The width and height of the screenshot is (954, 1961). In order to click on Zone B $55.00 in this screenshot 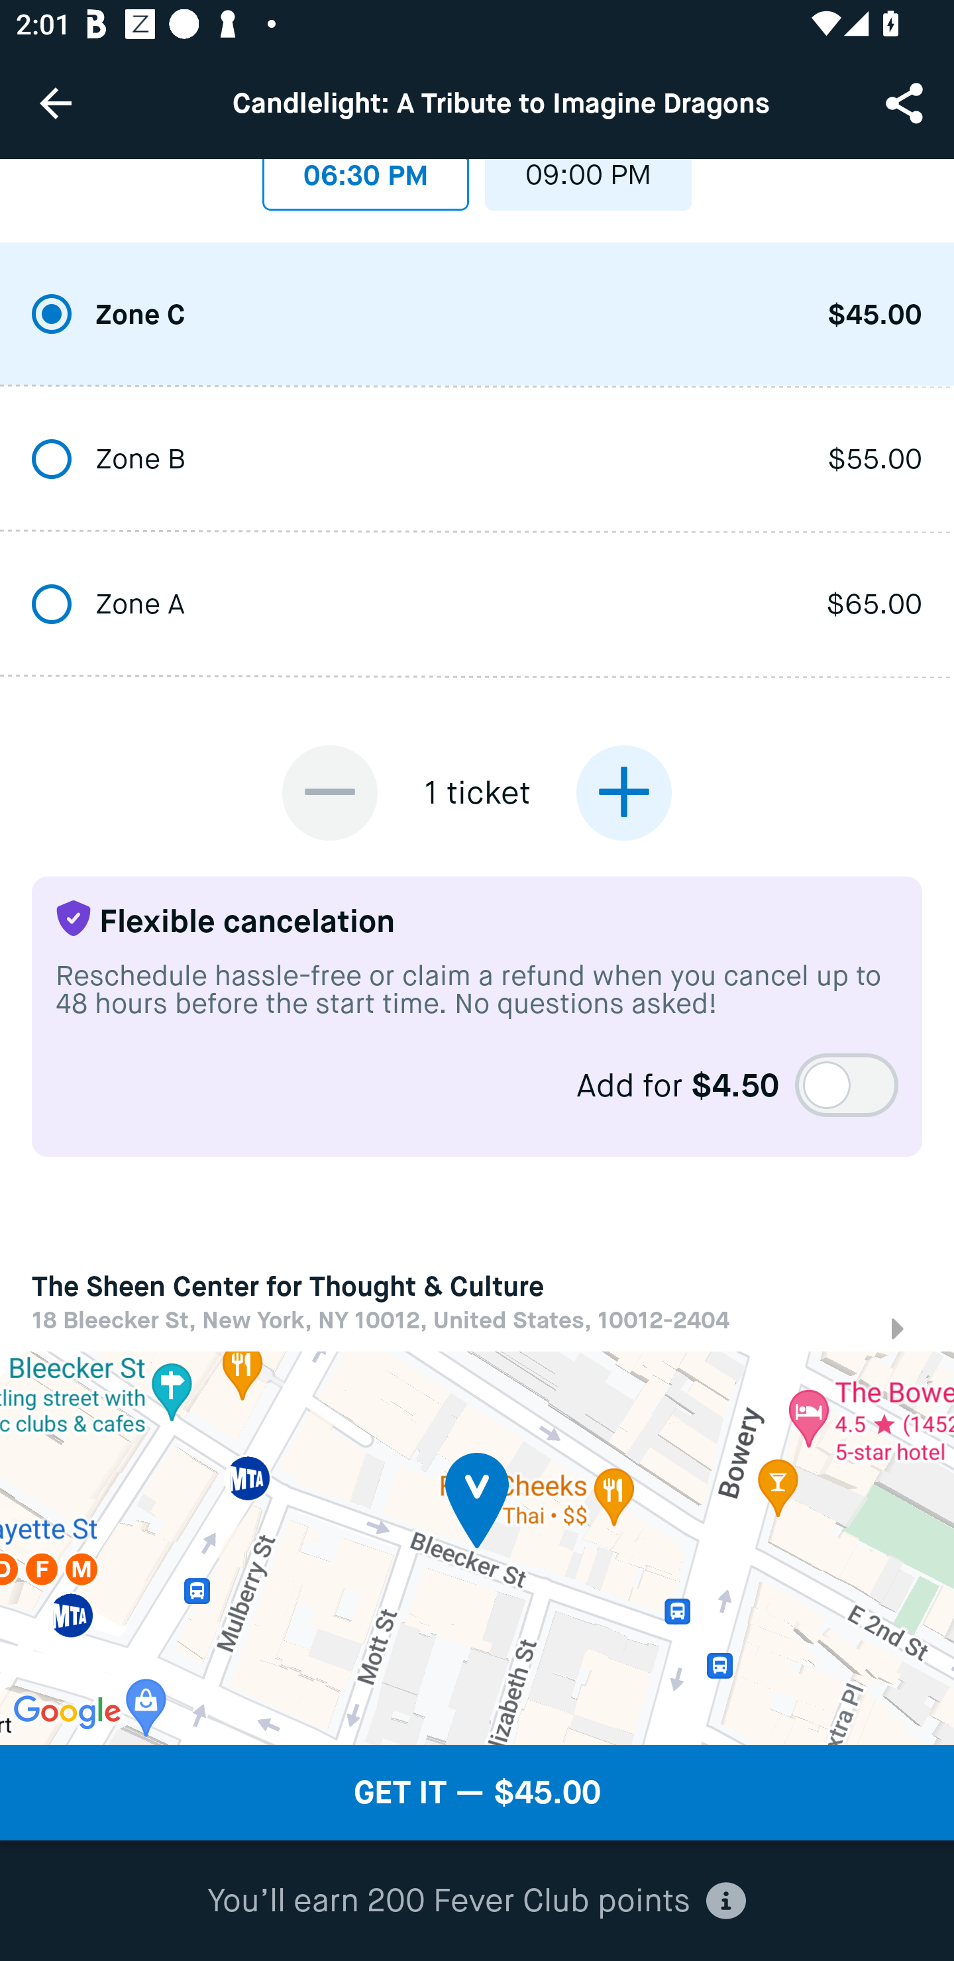, I will do `click(477, 461)`.